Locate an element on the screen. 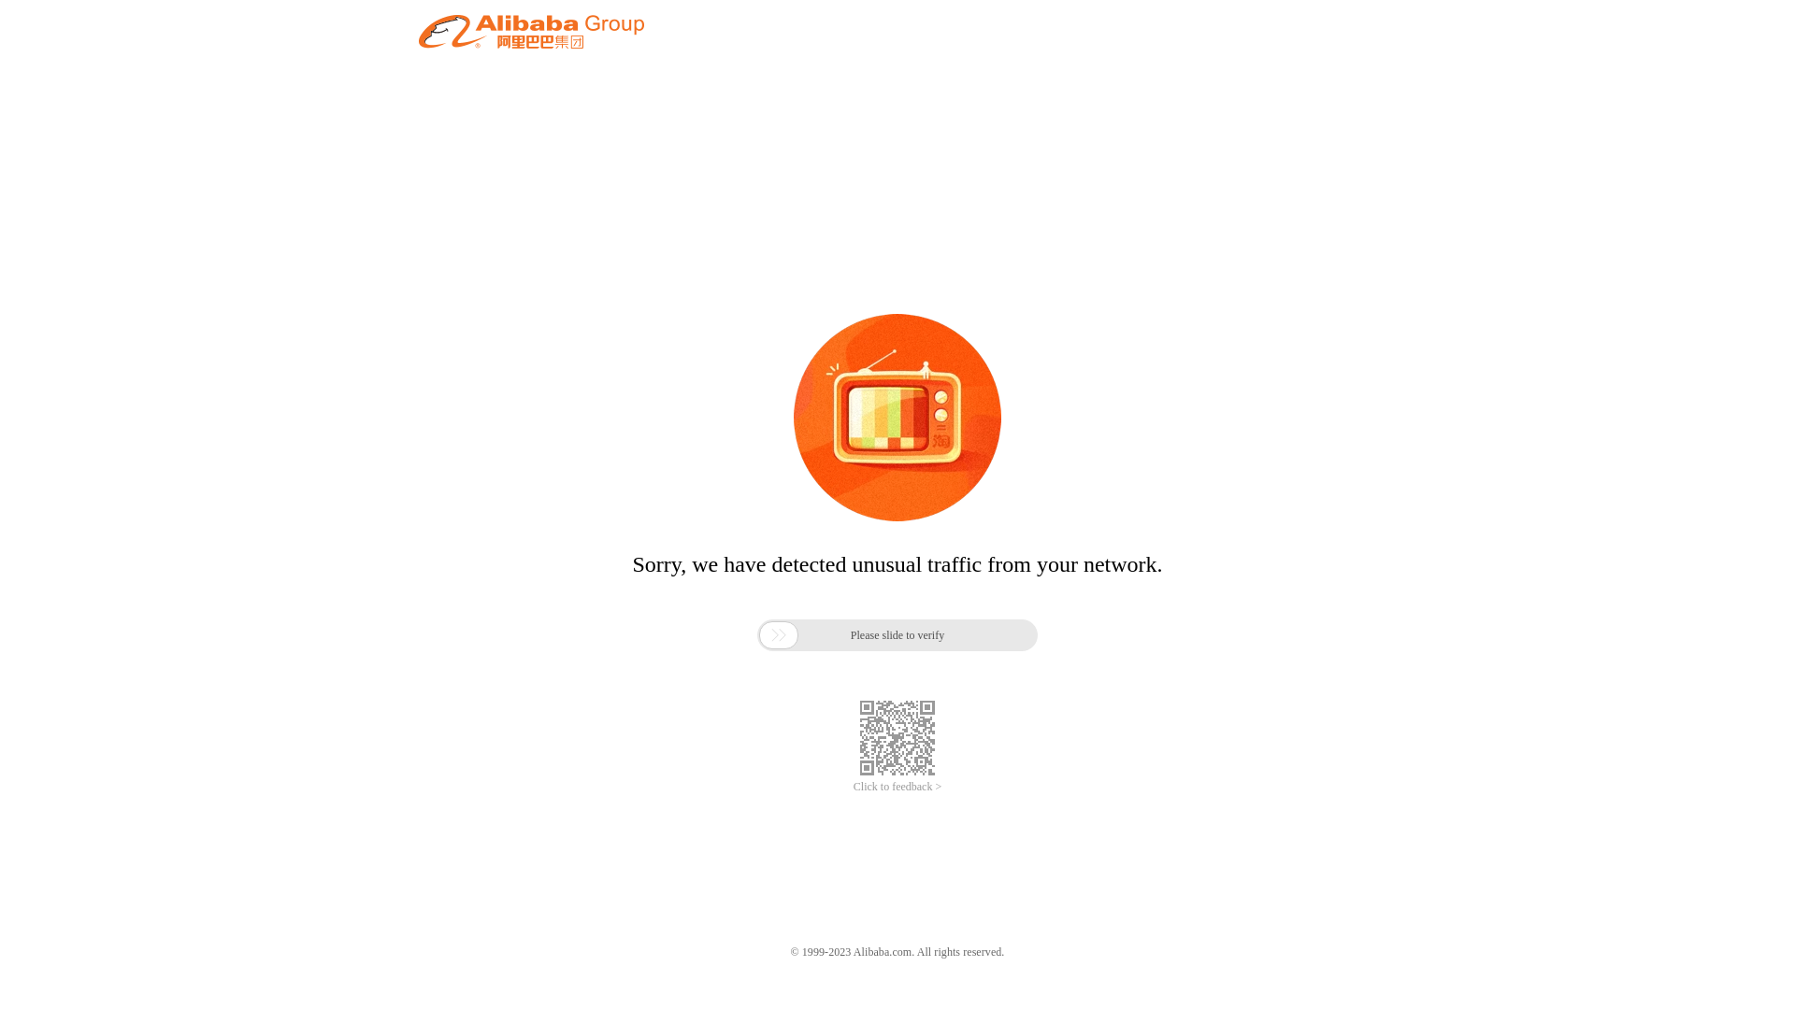 This screenshot has width=1795, height=1009. Click to feedback > is located at coordinates (897, 787).